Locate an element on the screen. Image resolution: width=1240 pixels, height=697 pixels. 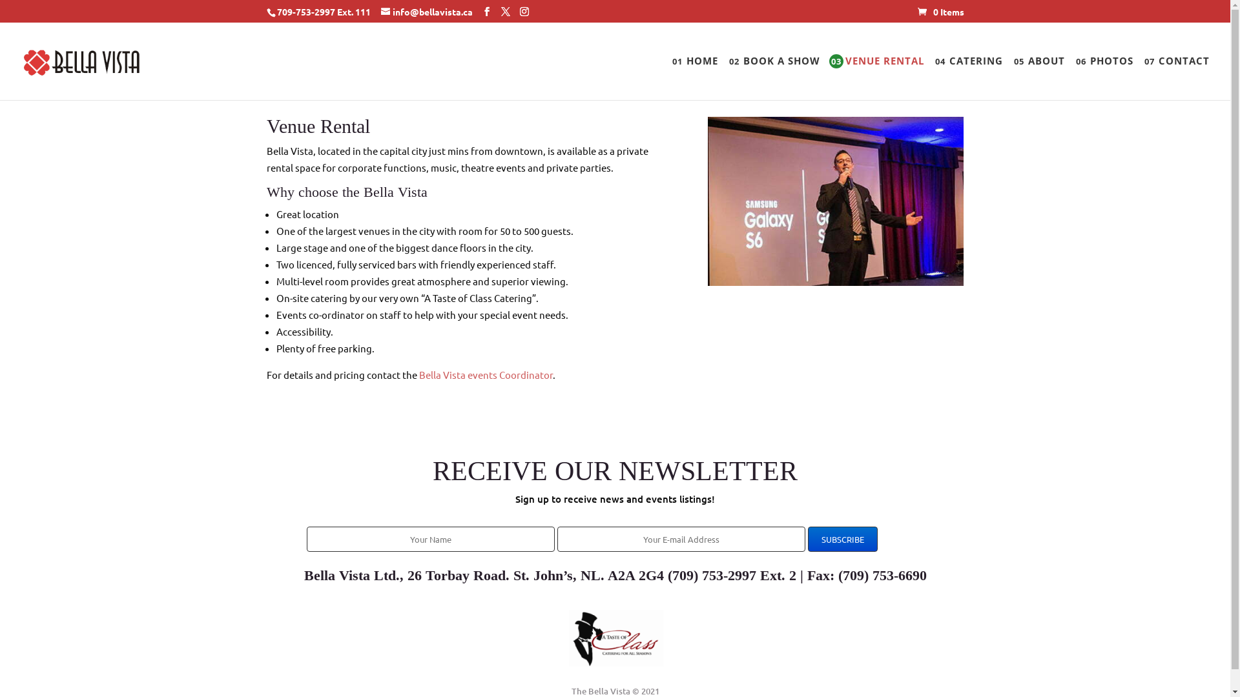
Subscribe is located at coordinates (842, 540).